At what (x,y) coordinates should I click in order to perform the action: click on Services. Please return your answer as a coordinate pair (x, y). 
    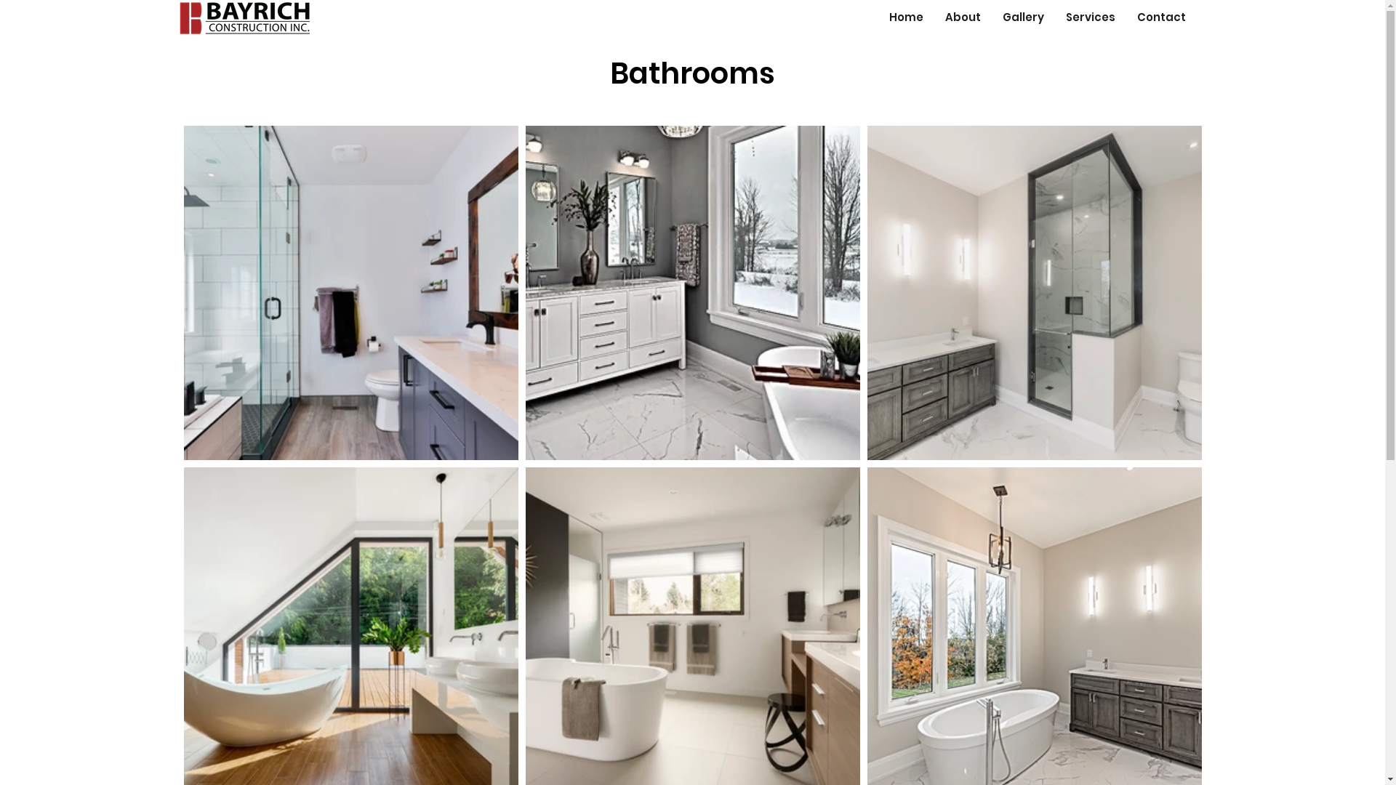
    Looking at the image, I should click on (1090, 17).